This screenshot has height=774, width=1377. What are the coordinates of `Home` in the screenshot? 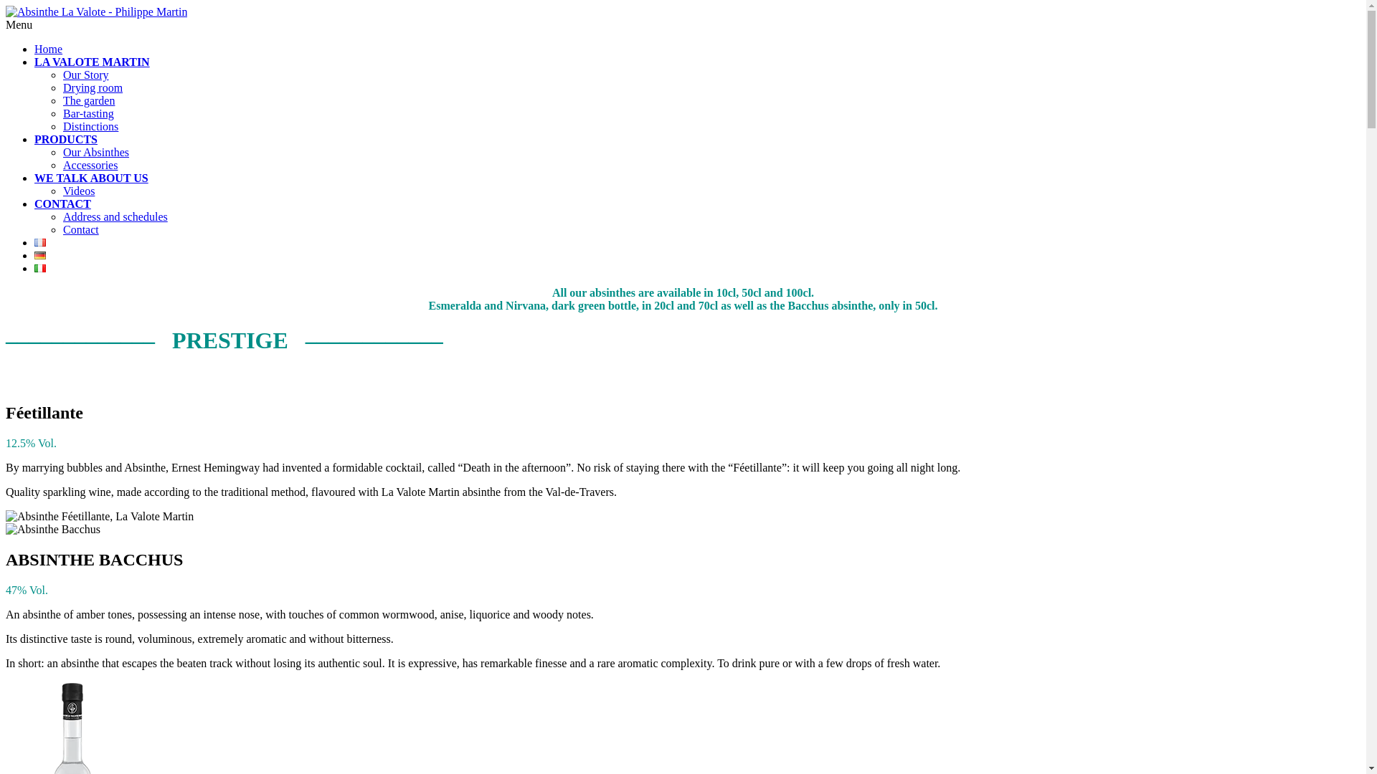 It's located at (49, 49).